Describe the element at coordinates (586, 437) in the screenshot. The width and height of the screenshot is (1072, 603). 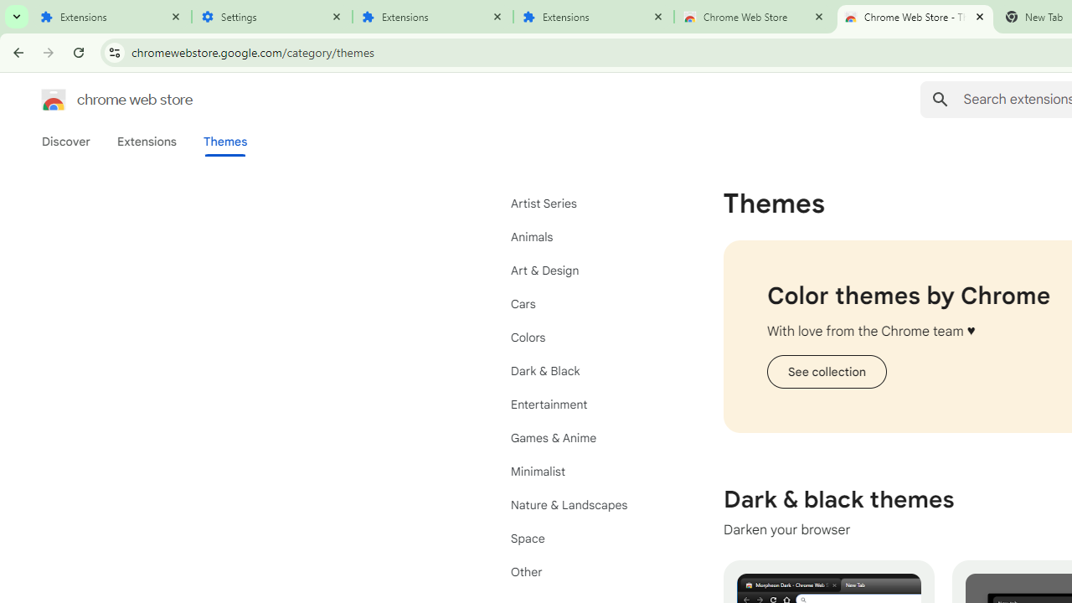
I see `Games & Anime` at that location.